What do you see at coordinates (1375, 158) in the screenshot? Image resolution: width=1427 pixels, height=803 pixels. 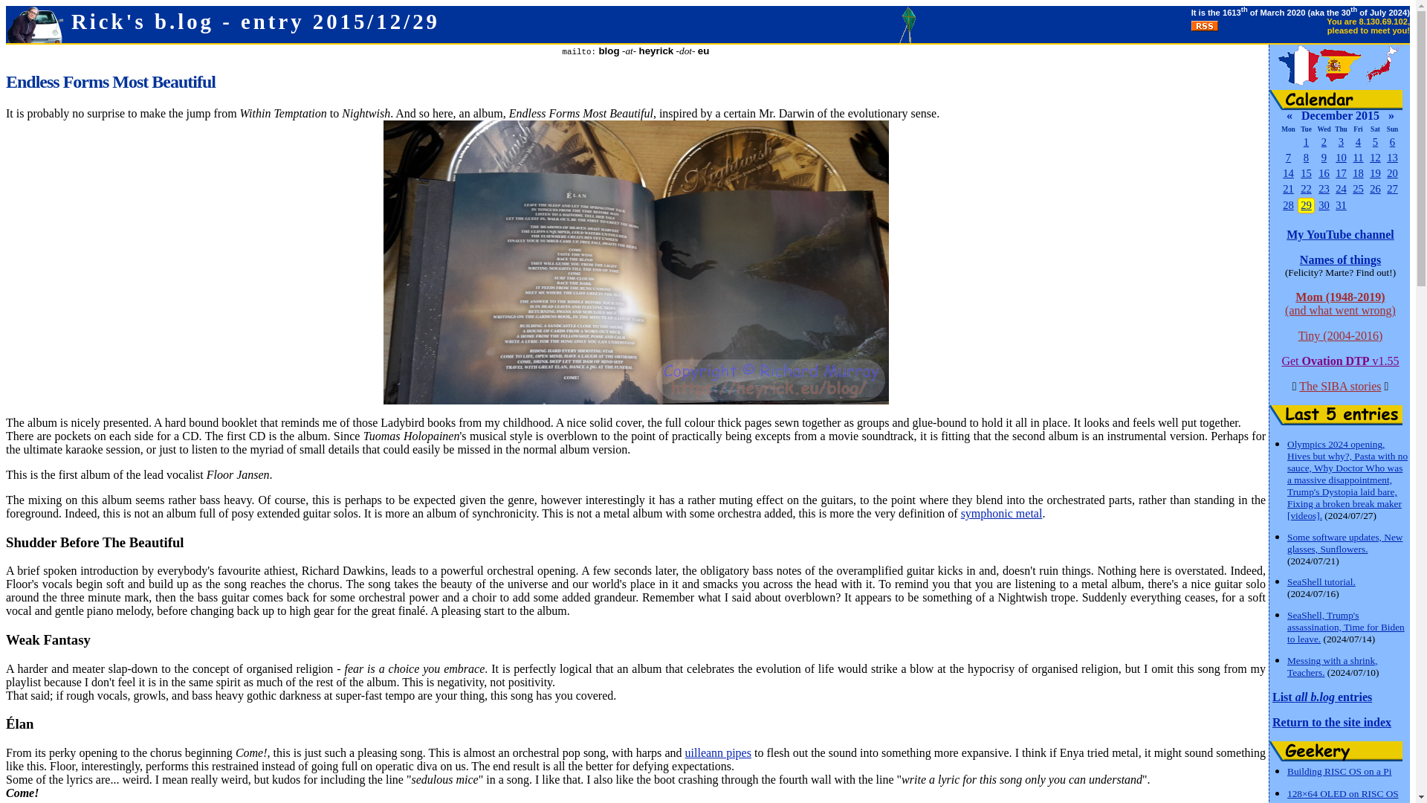 I see `12` at bounding box center [1375, 158].